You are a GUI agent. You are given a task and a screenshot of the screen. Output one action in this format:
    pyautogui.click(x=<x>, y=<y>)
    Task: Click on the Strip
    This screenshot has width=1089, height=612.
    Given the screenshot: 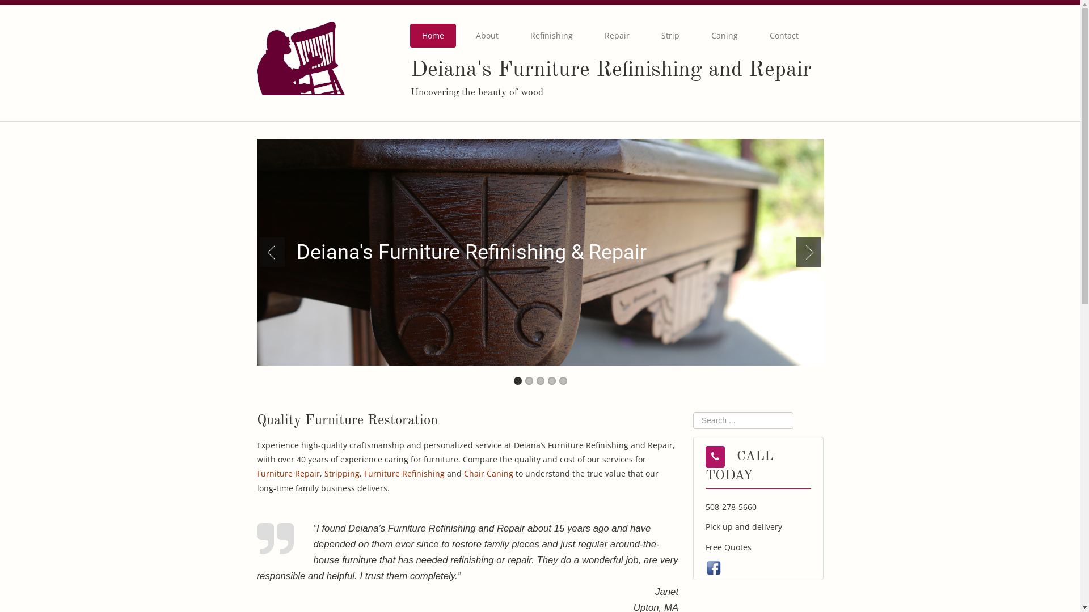 What is the action you would take?
    pyautogui.click(x=670, y=36)
    